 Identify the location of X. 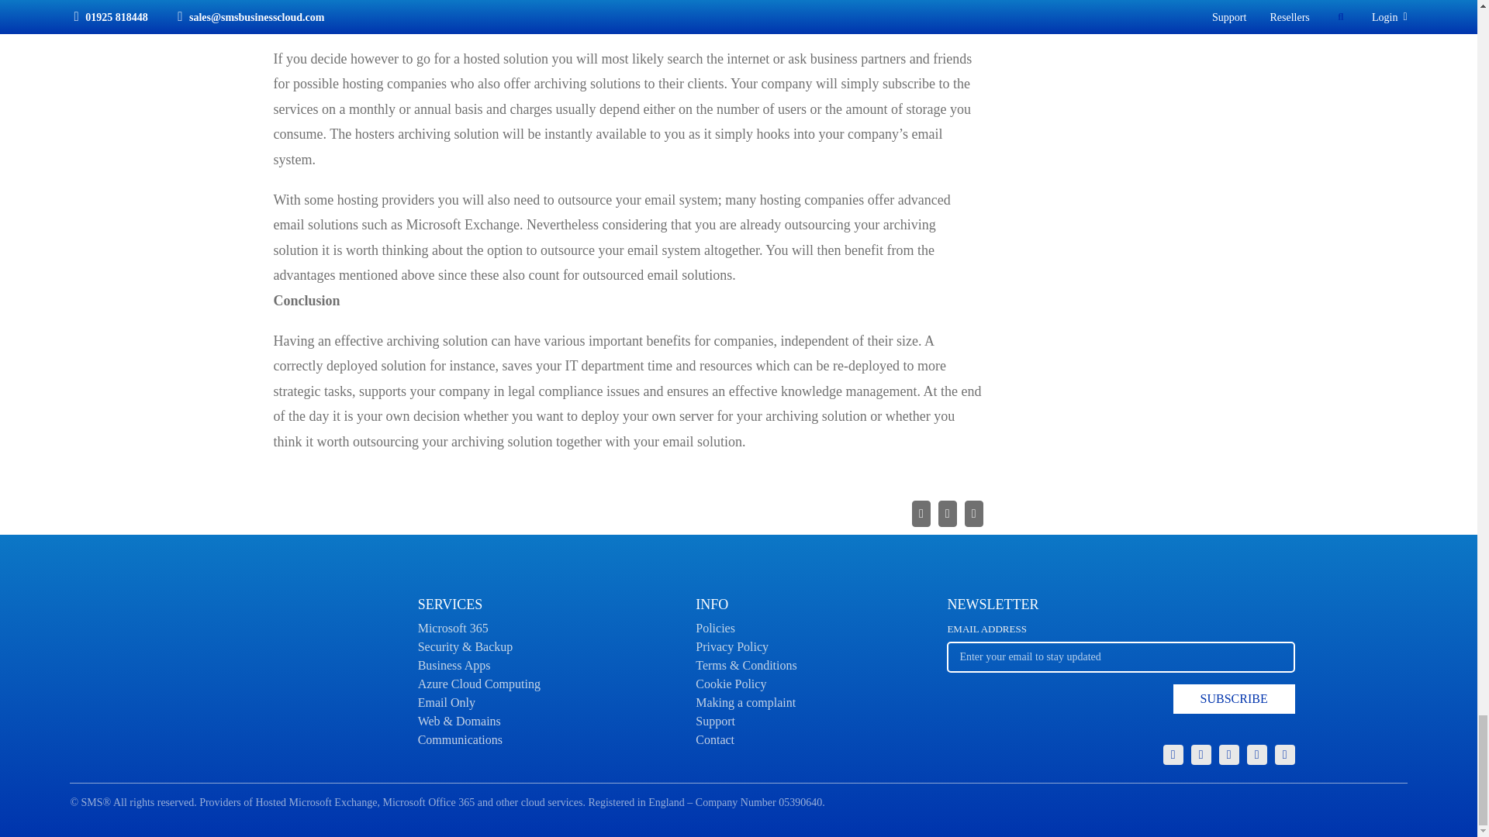
(147, 646).